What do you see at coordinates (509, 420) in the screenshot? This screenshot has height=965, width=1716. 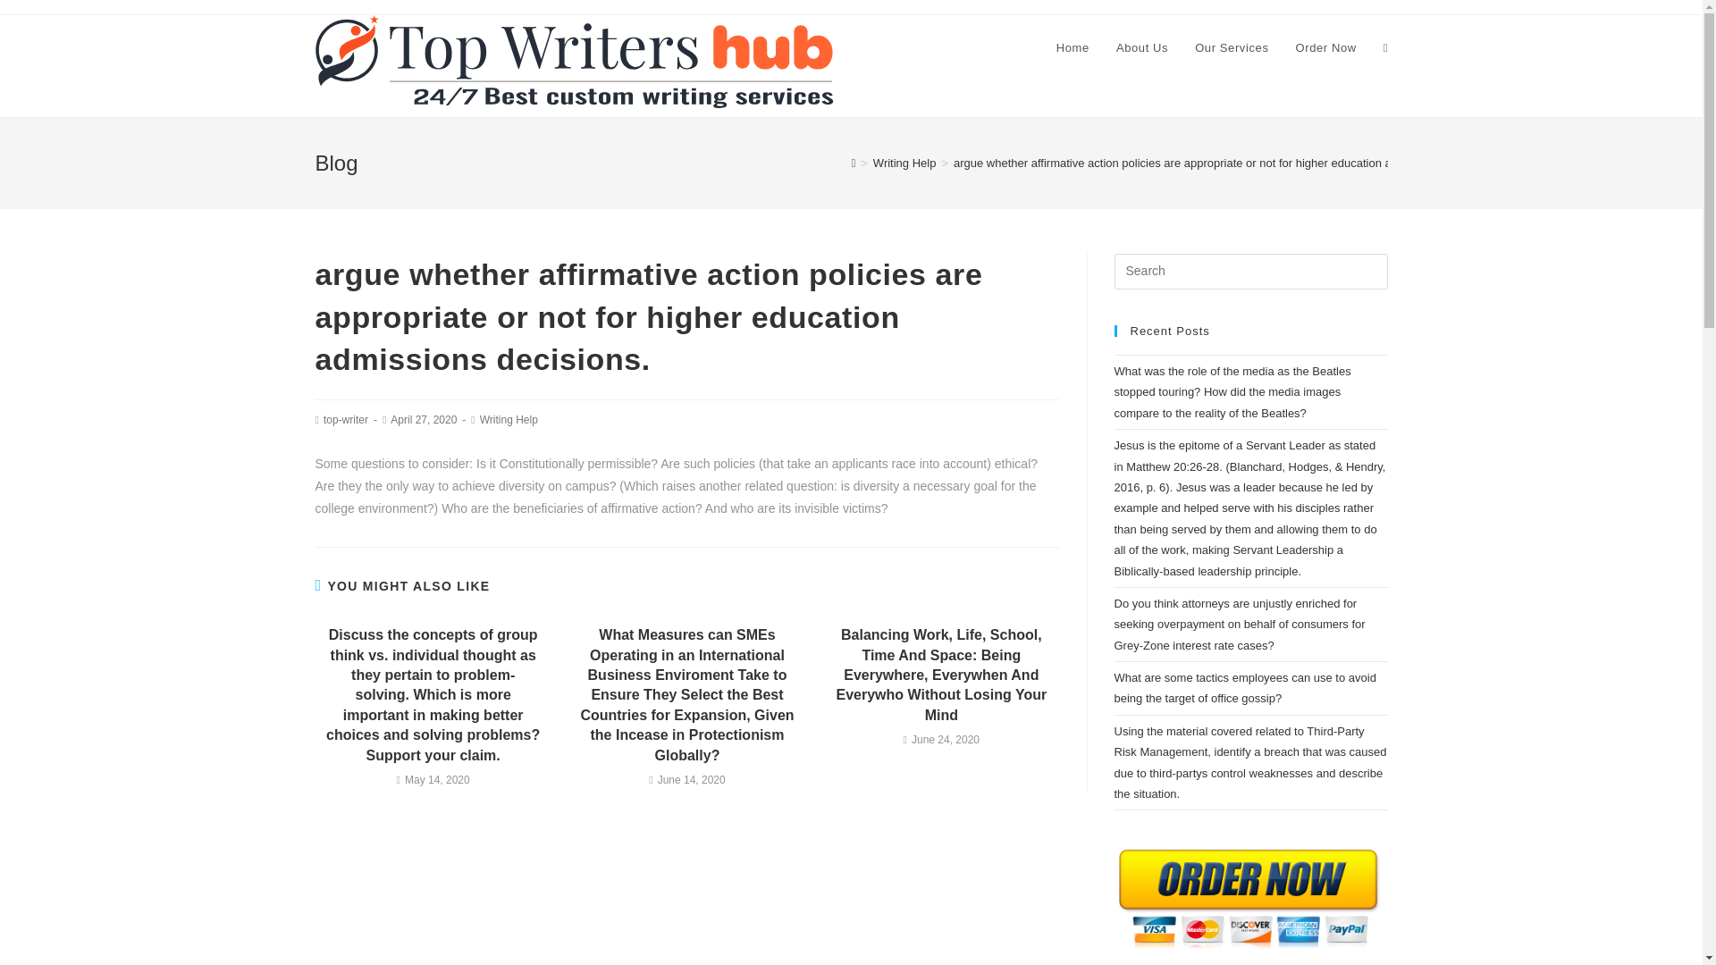 I see `Writing Help` at bounding box center [509, 420].